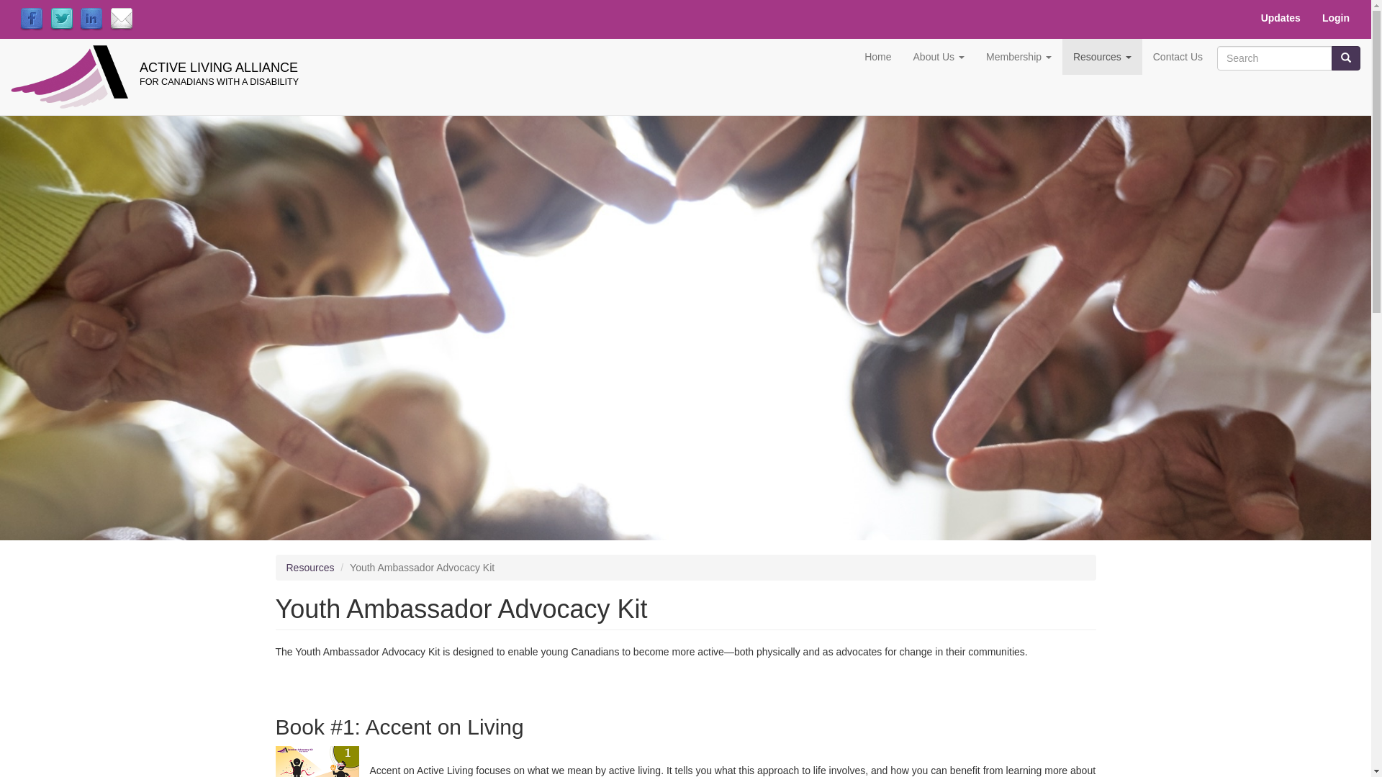  What do you see at coordinates (1019, 57) in the screenshot?
I see `Membership` at bounding box center [1019, 57].